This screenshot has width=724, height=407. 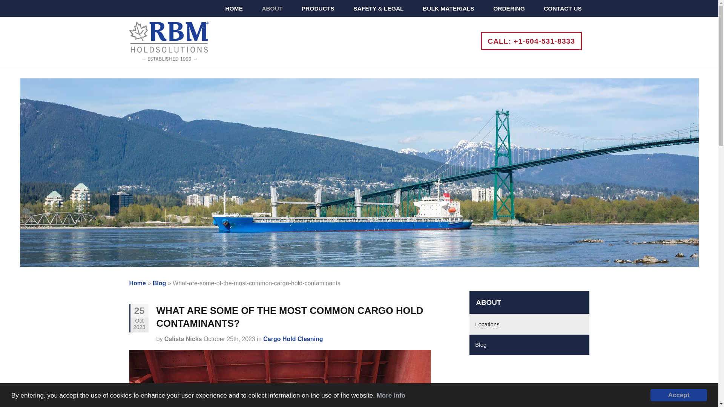 I want to click on Home, so click(x=137, y=283).